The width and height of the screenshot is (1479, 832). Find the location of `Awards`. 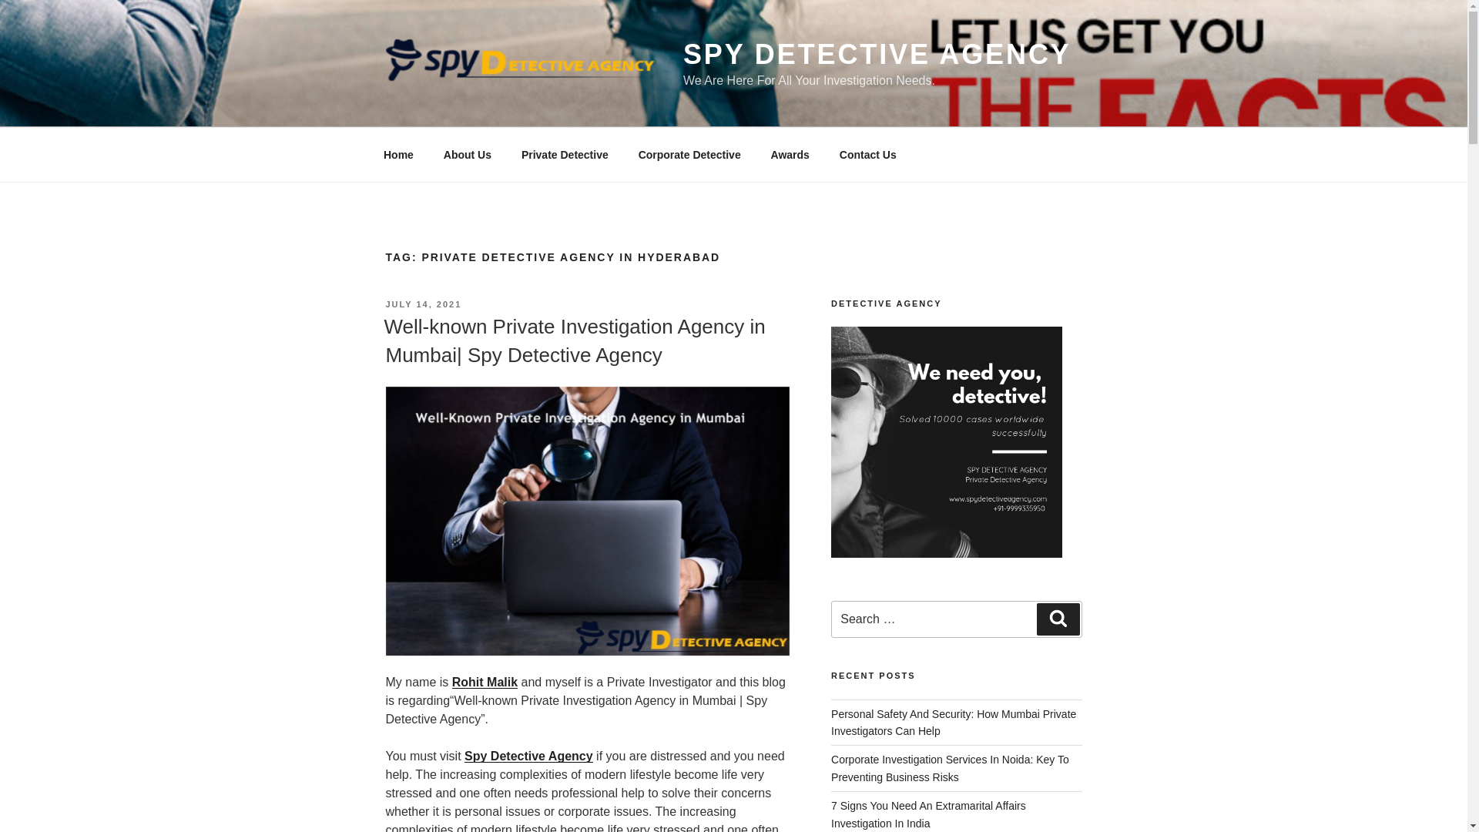

Awards is located at coordinates (790, 154).